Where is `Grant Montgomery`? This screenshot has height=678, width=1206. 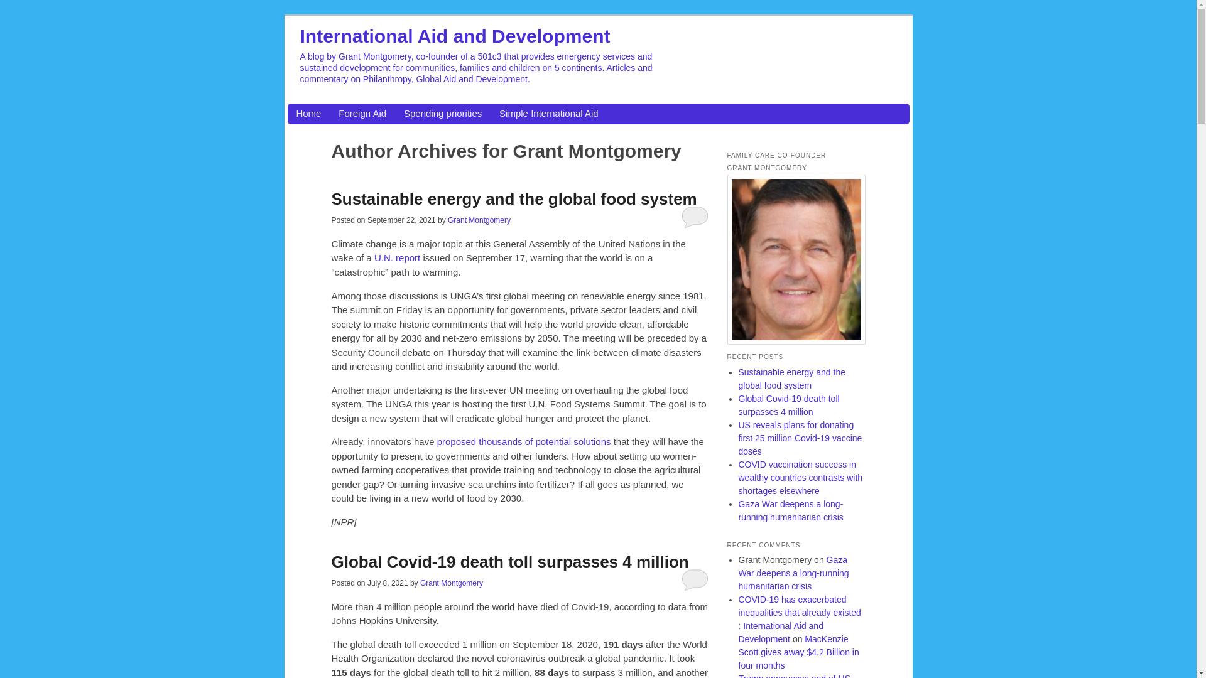 Grant Montgomery is located at coordinates (451, 583).